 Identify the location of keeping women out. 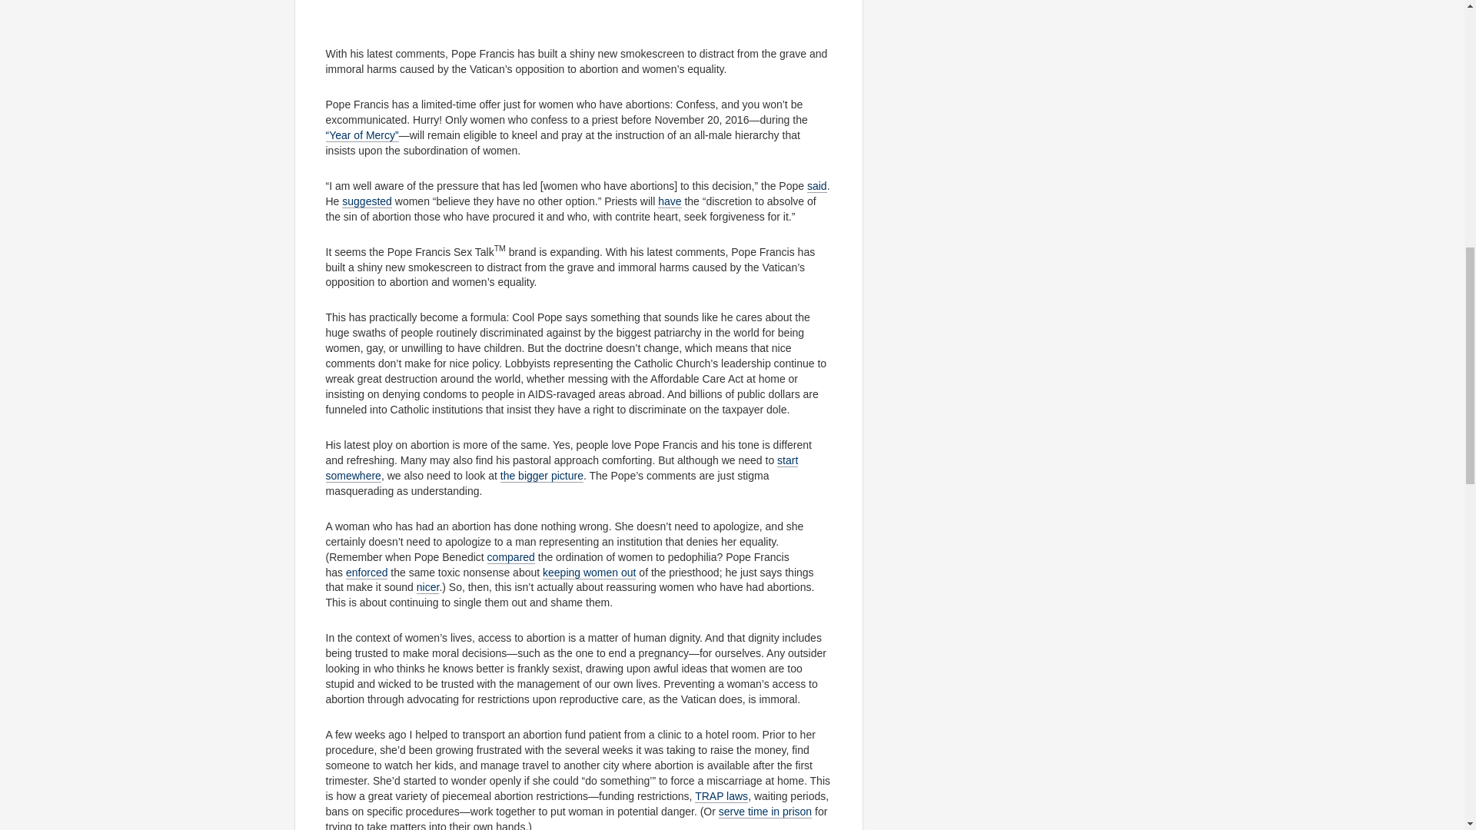
(589, 572).